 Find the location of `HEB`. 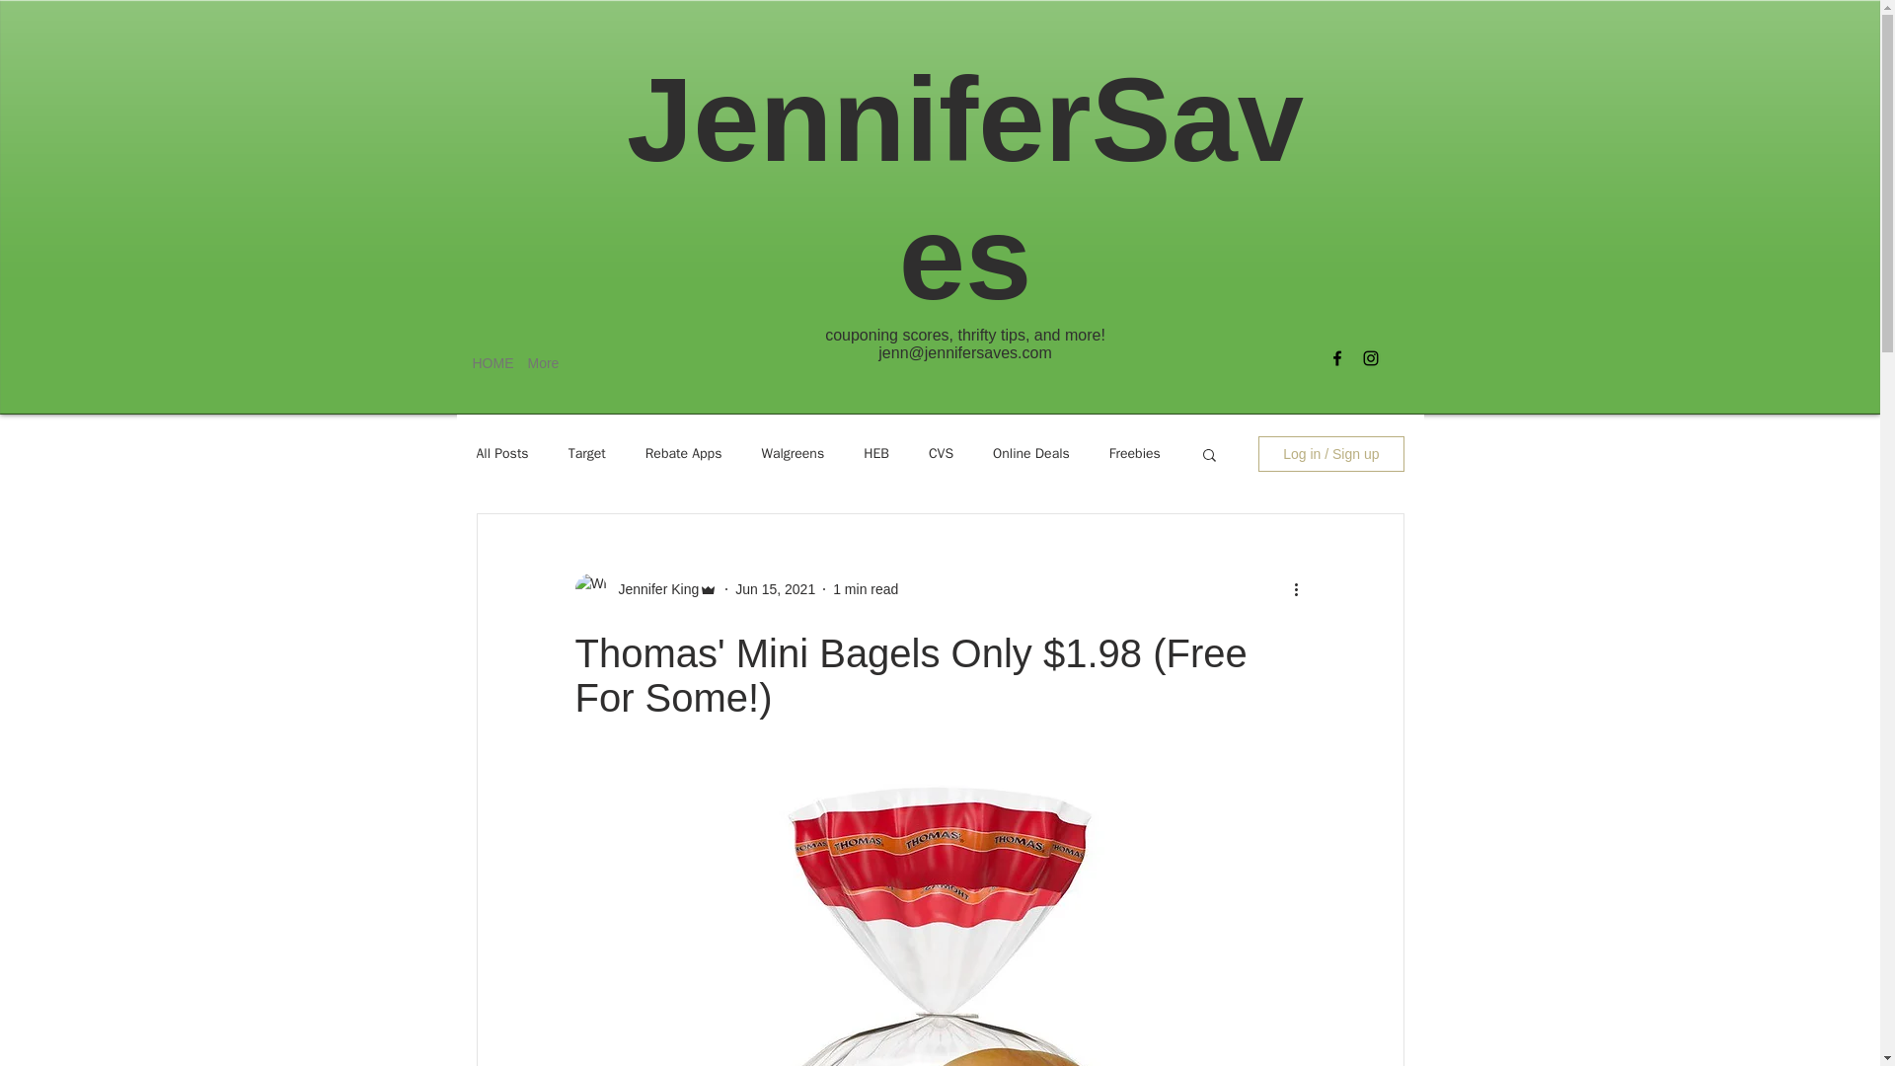

HEB is located at coordinates (876, 454).